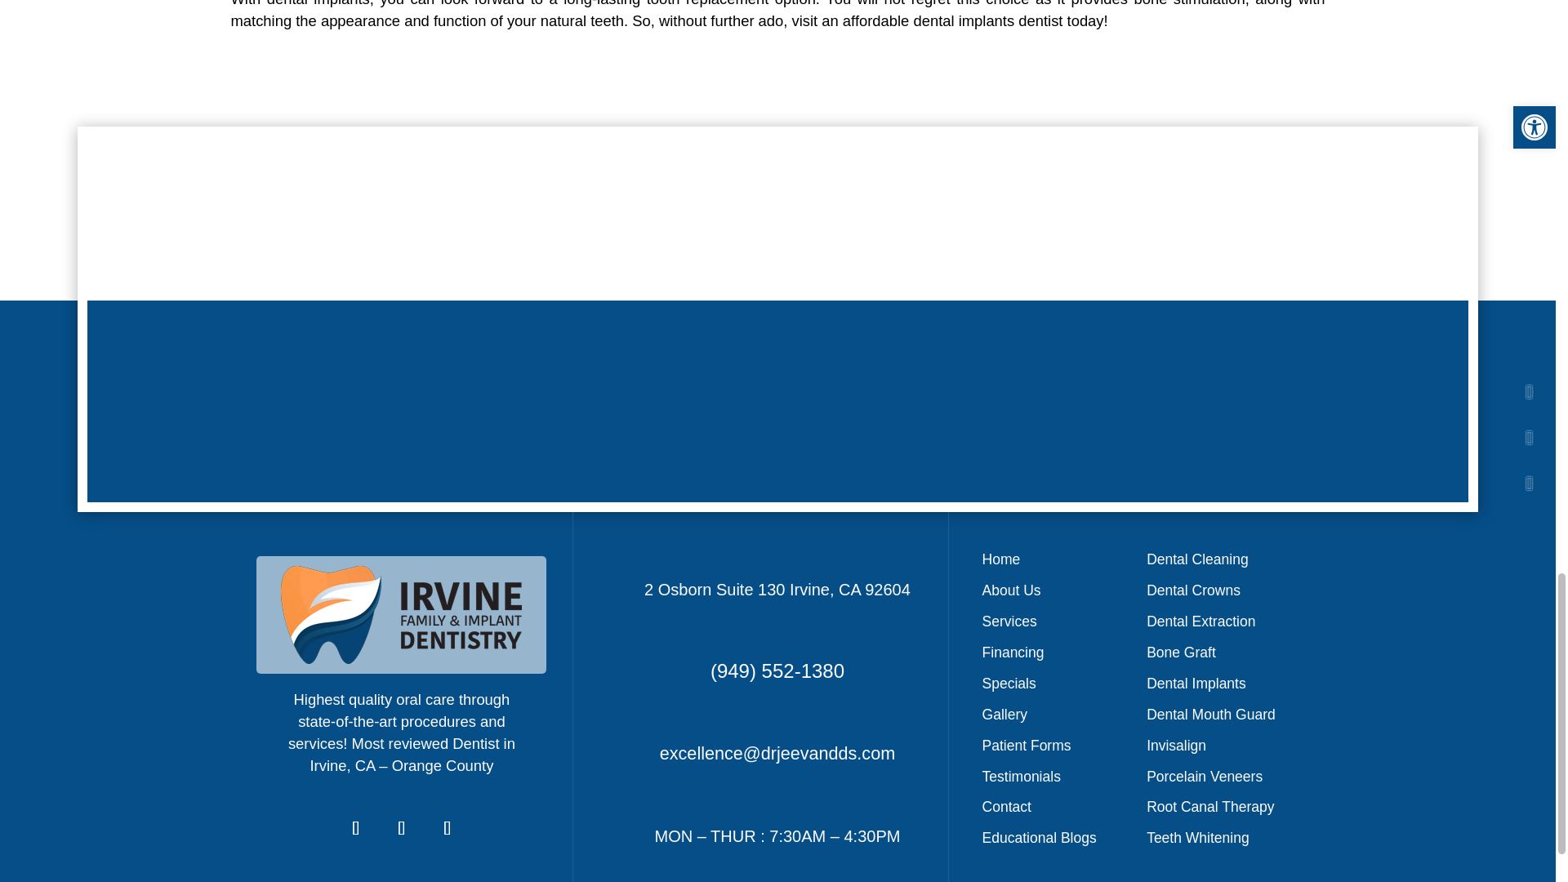  Describe the element at coordinates (1001, 563) in the screenshot. I see `Home` at that location.